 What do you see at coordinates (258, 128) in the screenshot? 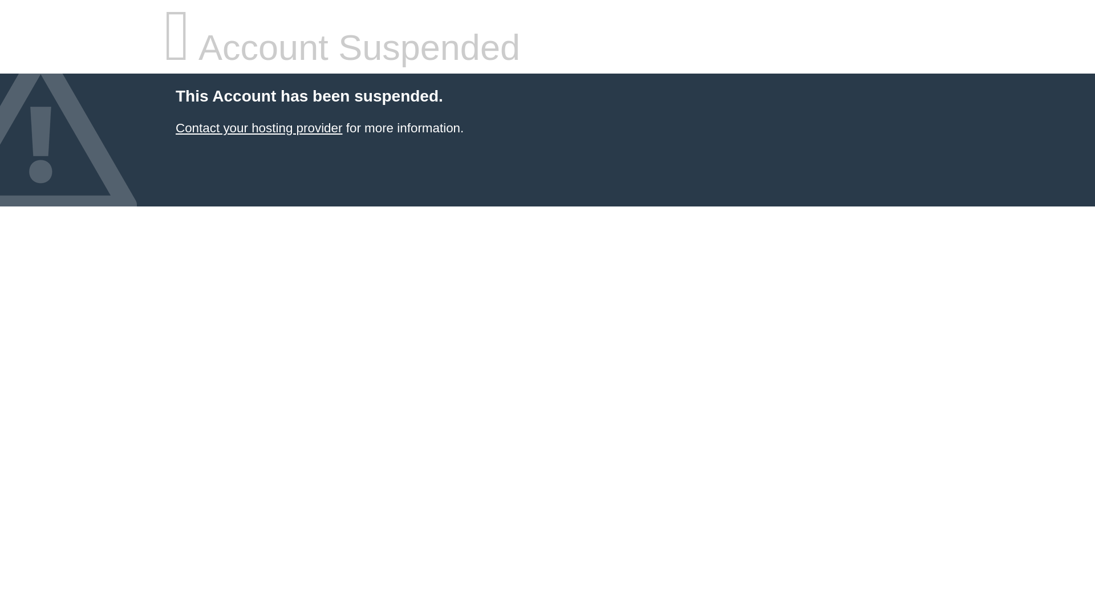
I see `Contact your hosting provider` at bounding box center [258, 128].